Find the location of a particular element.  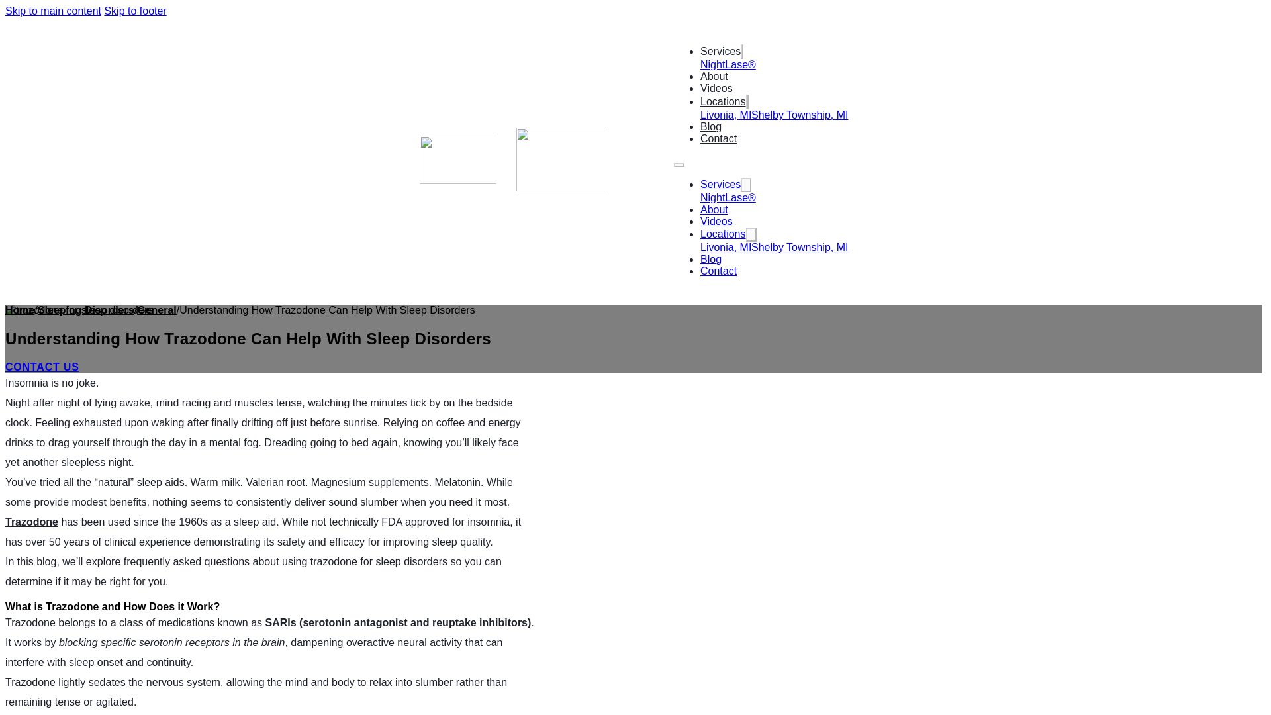

Contact is located at coordinates (718, 270).